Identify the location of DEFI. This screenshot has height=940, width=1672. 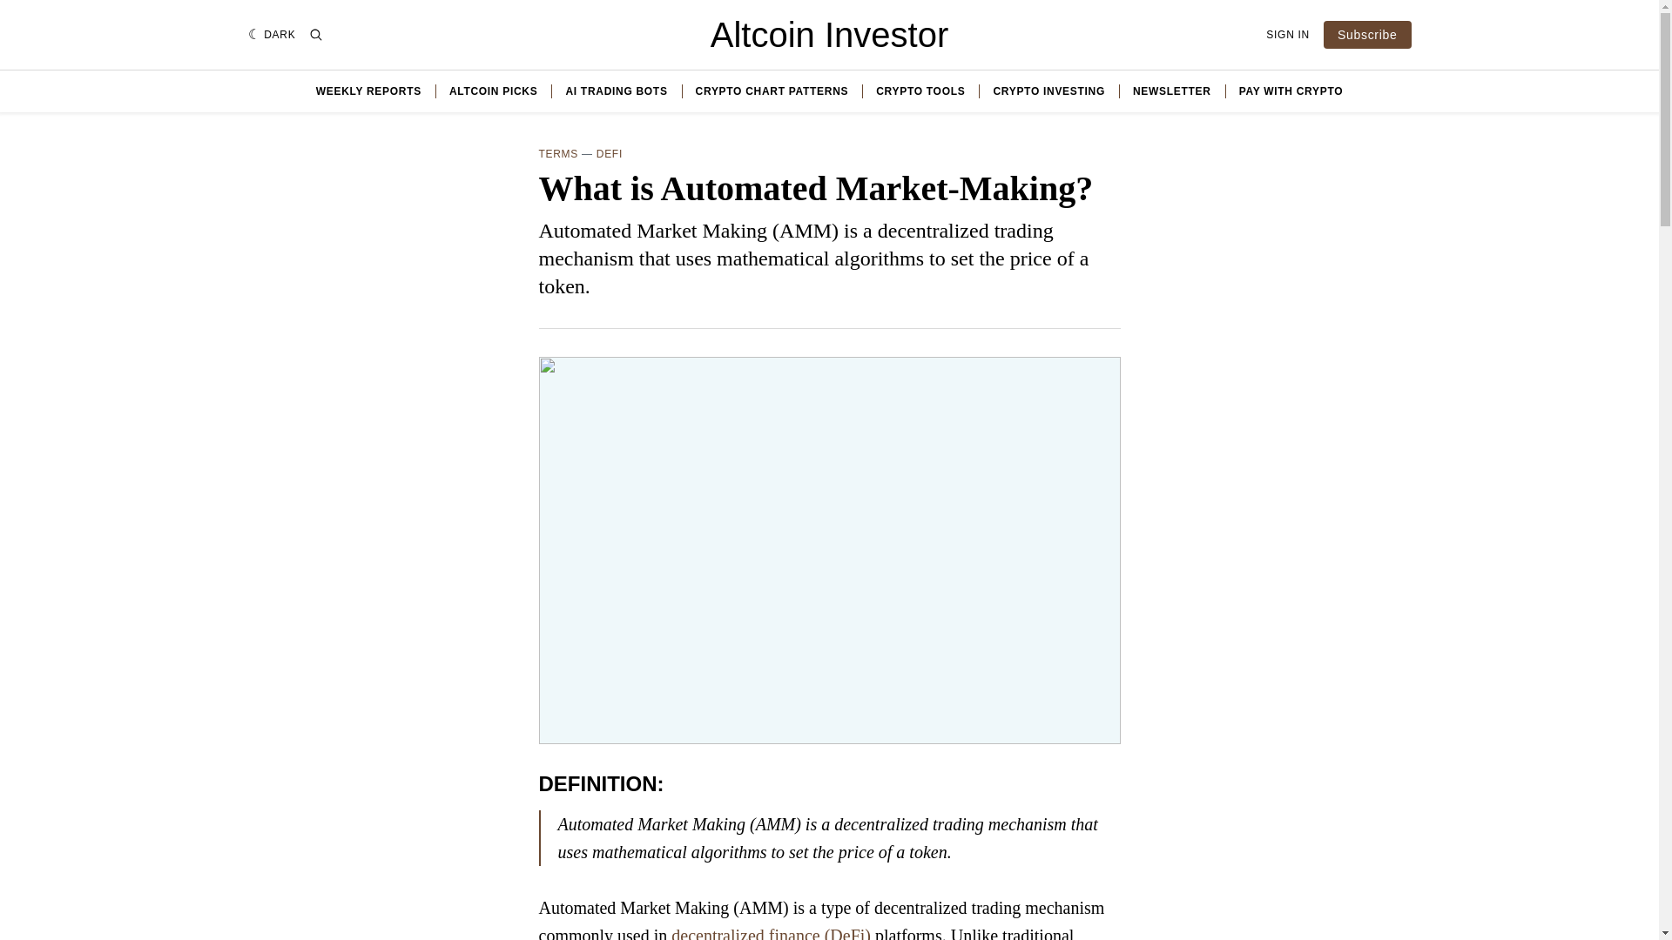
(610, 153).